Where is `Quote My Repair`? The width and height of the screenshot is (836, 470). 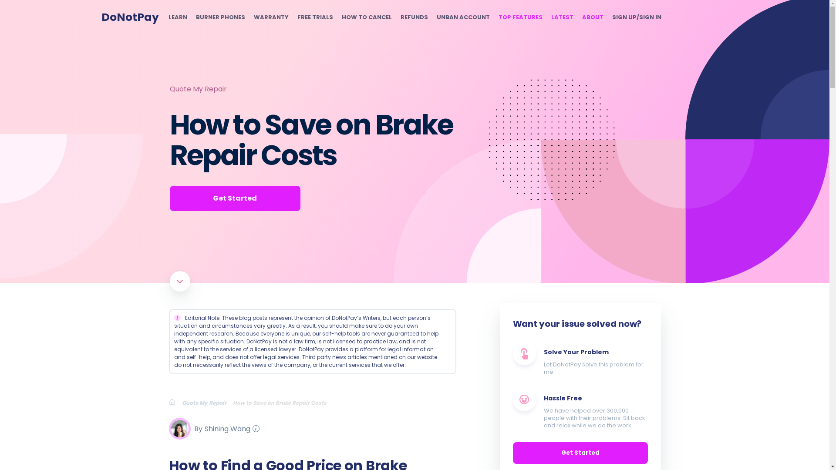
Quote My Repair is located at coordinates (207, 402).